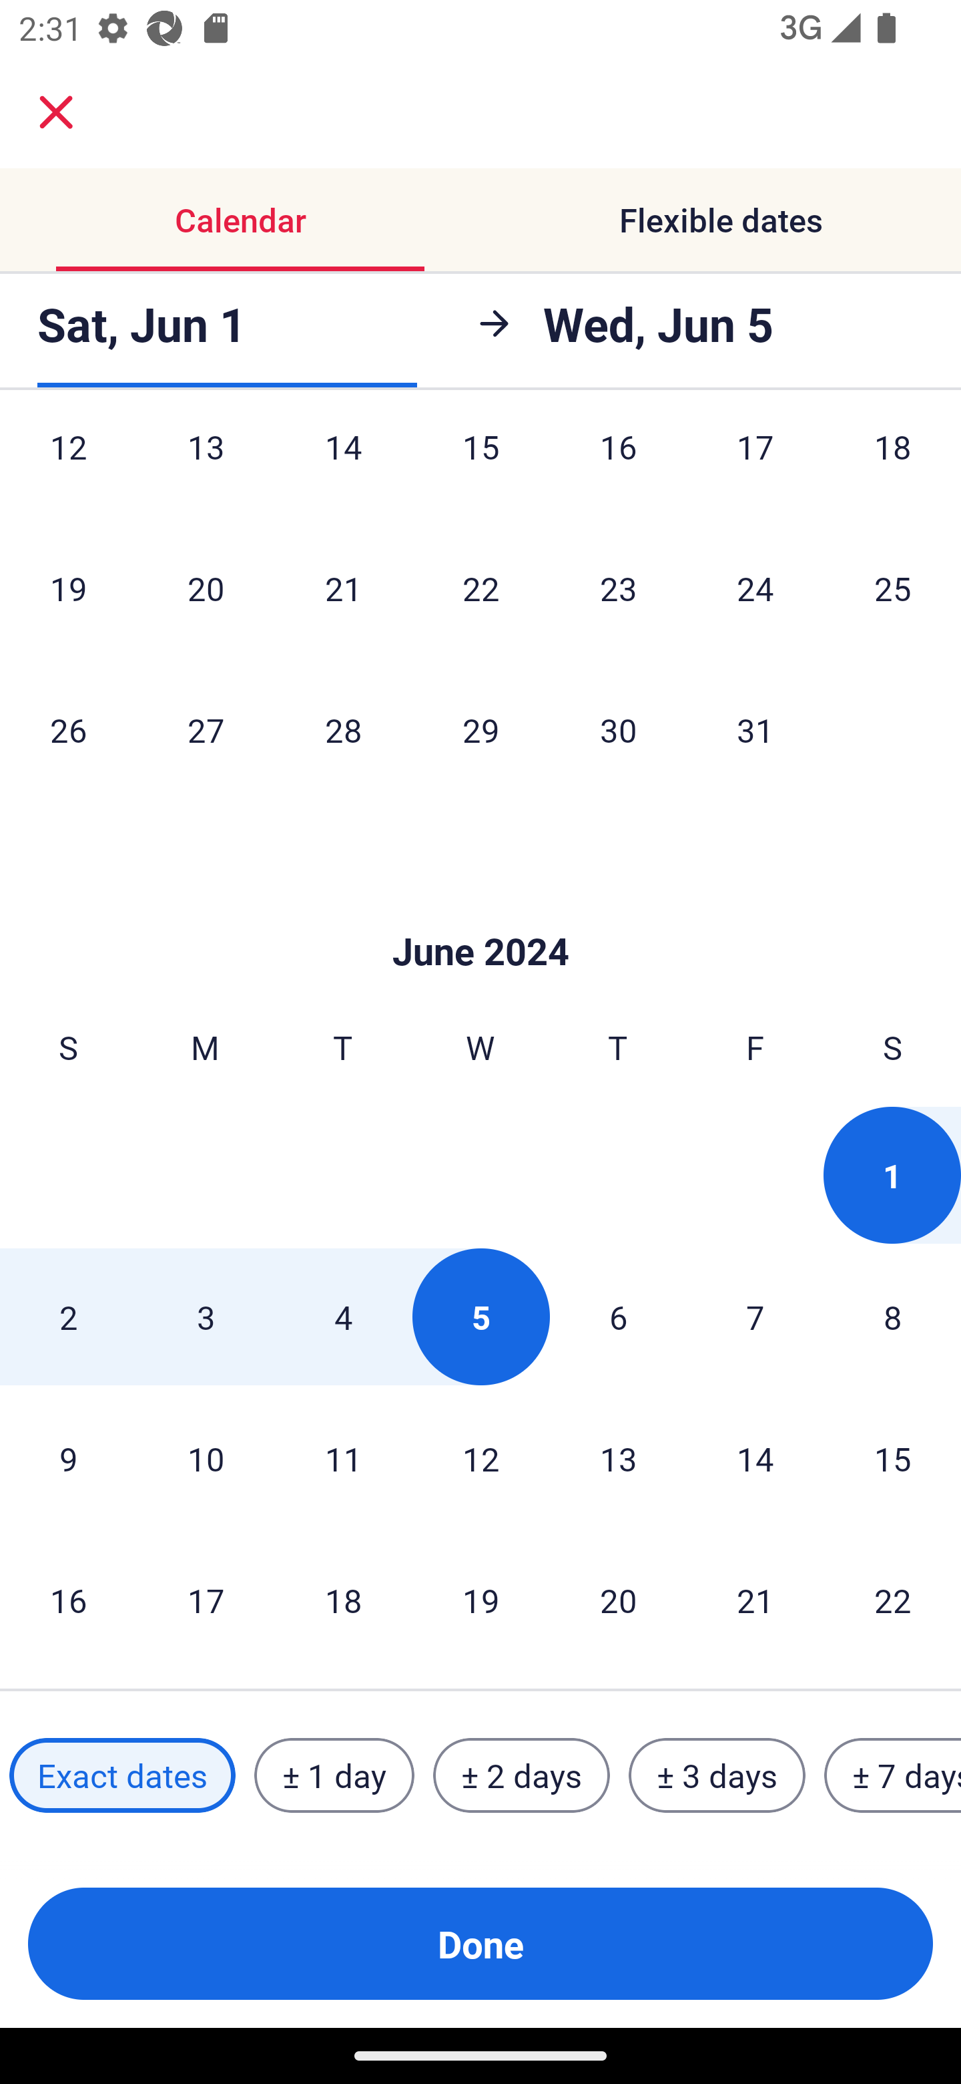 The width and height of the screenshot is (961, 2084). I want to click on 14 Friday, June 14, 2024, so click(755, 1459).